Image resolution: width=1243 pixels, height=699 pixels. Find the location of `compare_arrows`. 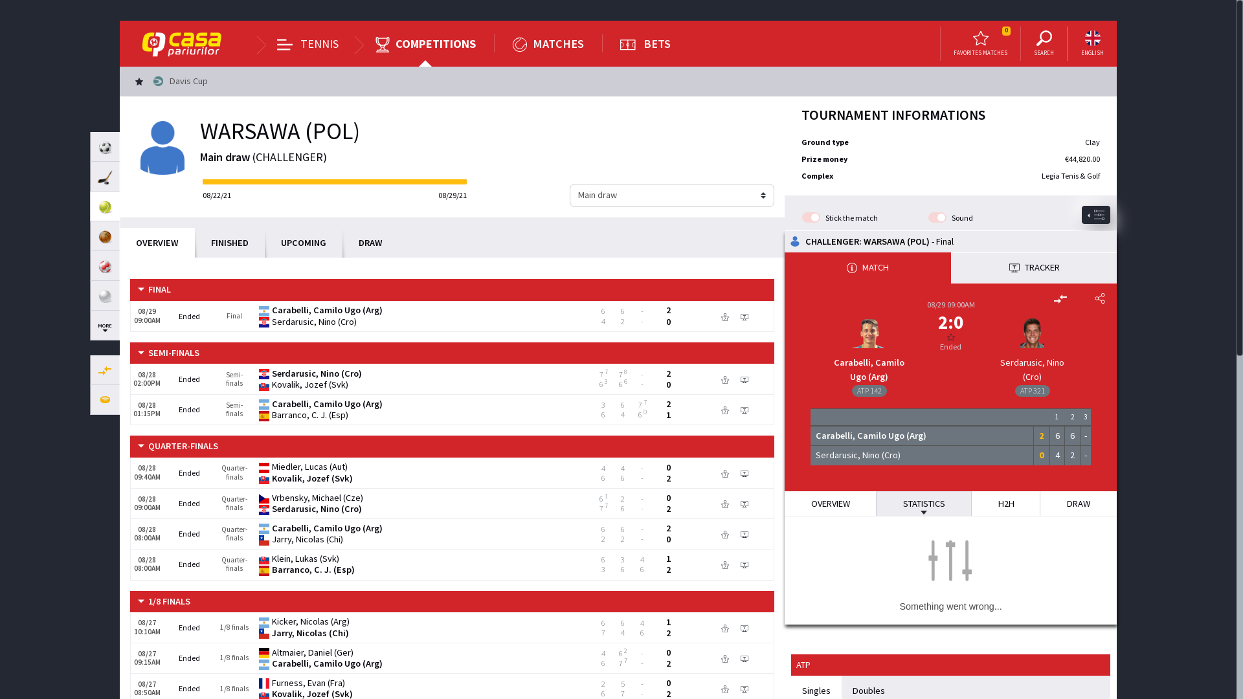

compare_arrows is located at coordinates (105, 370).